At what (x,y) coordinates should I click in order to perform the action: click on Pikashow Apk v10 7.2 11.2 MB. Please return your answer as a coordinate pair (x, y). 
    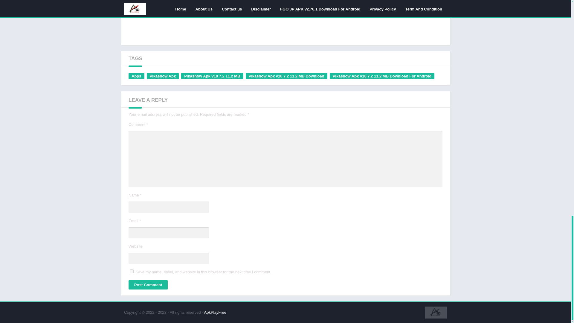
    Looking at the image, I should click on (212, 76).